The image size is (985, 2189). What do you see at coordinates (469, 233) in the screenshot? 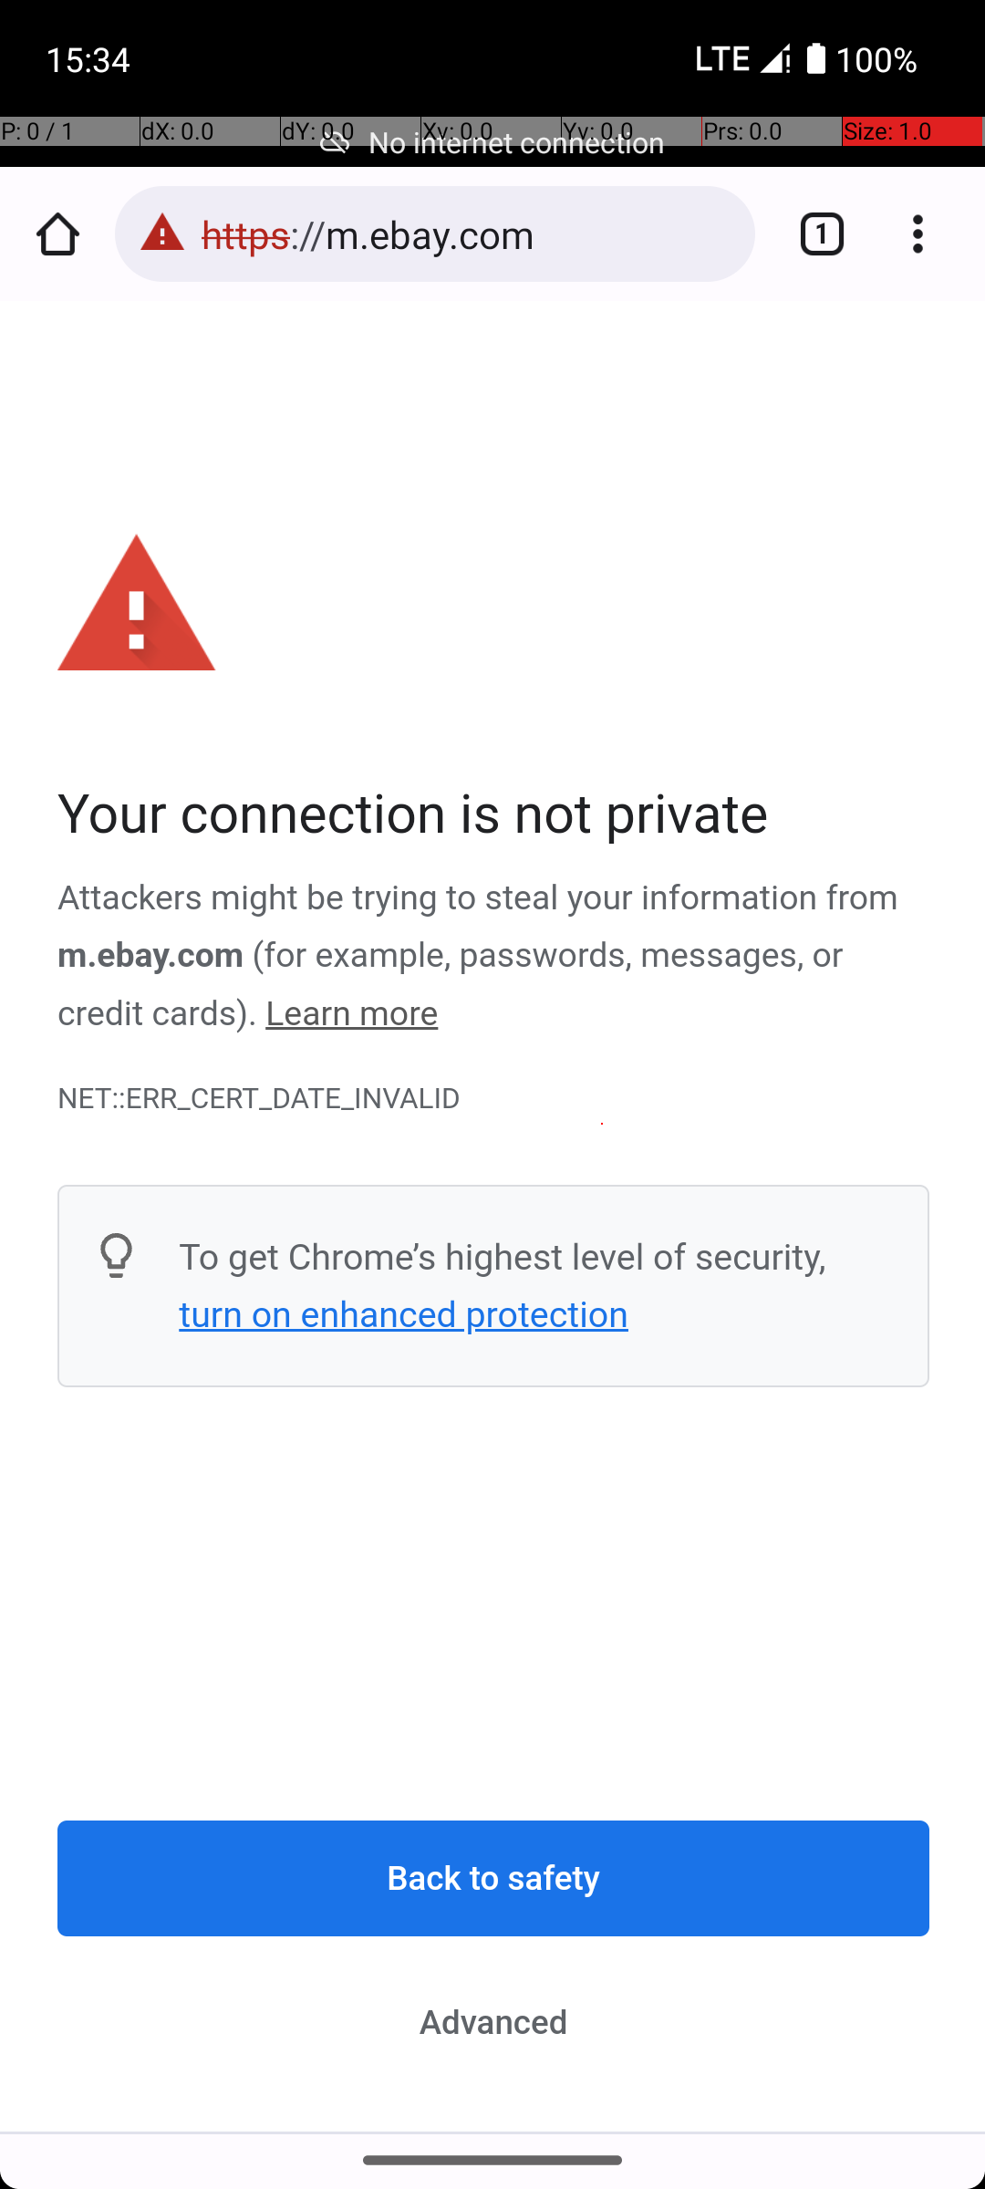
I see `https://m.ebay.com` at bounding box center [469, 233].